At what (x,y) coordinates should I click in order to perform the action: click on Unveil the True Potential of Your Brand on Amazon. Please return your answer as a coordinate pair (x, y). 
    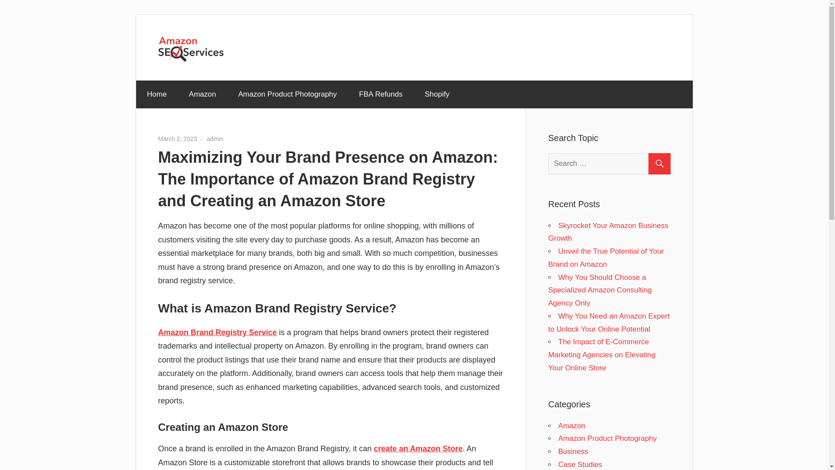
    Looking at the image, I should click on (605, 258).